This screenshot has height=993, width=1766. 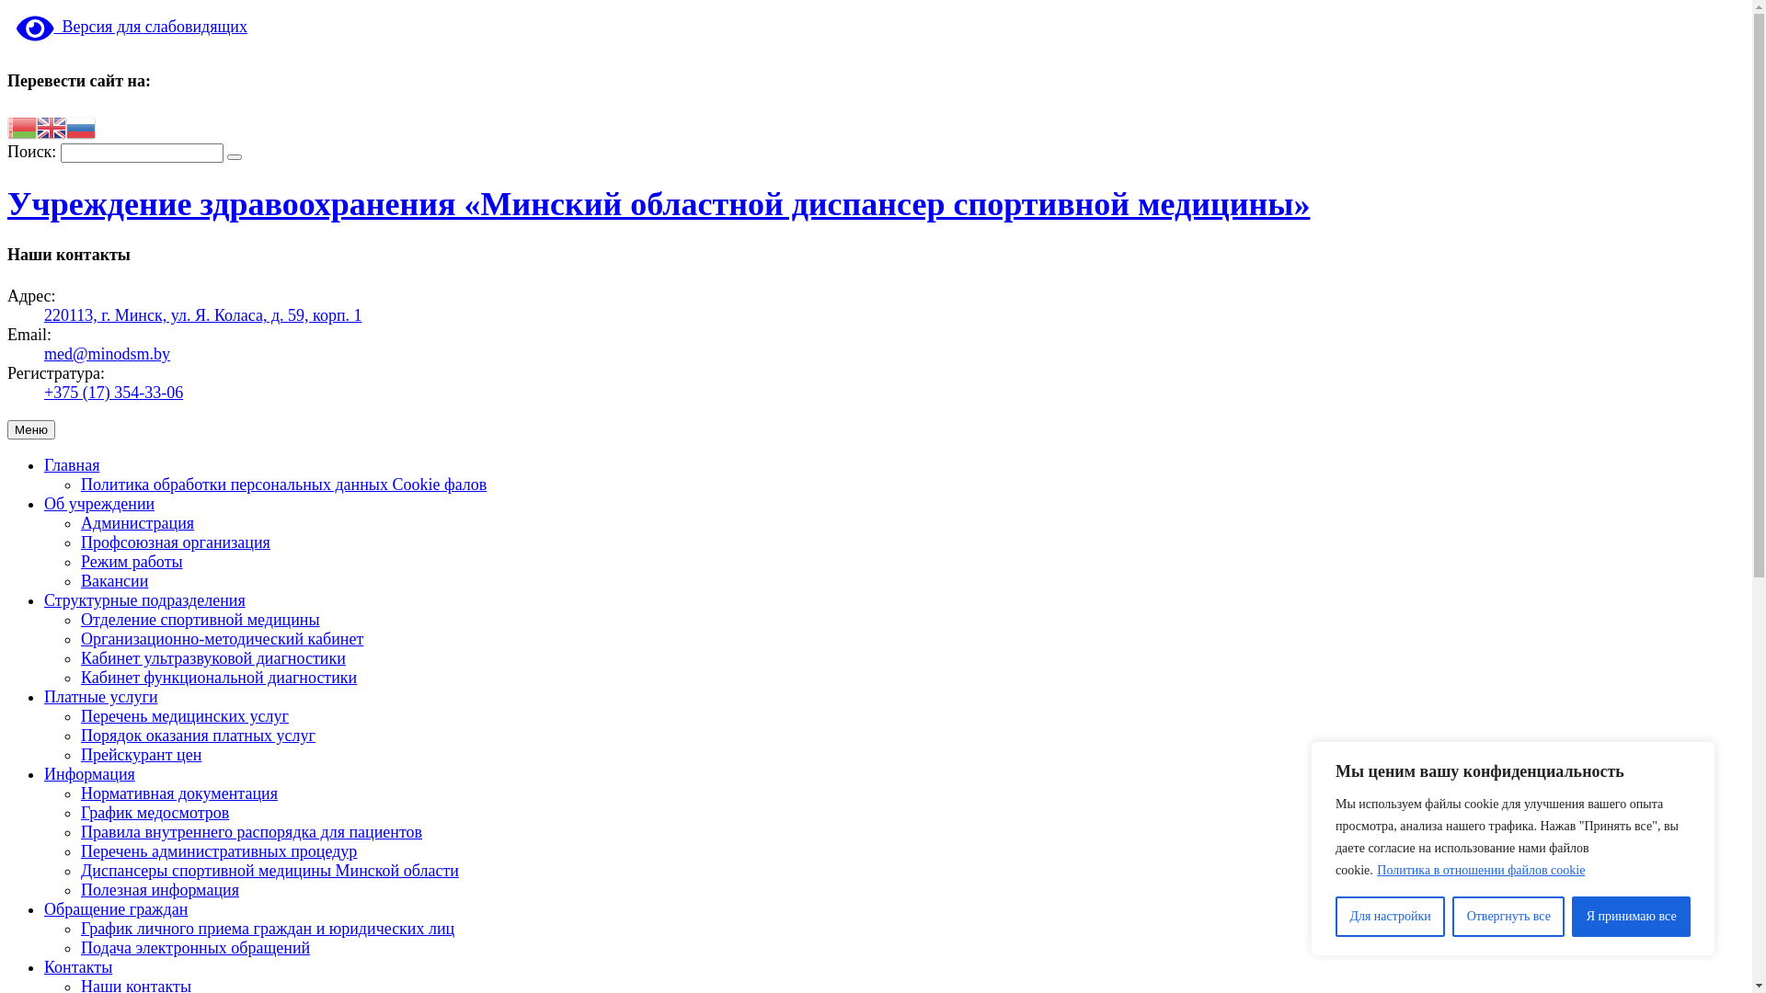 I want to click on med@minodsm.by, so click(x=107, y=354).